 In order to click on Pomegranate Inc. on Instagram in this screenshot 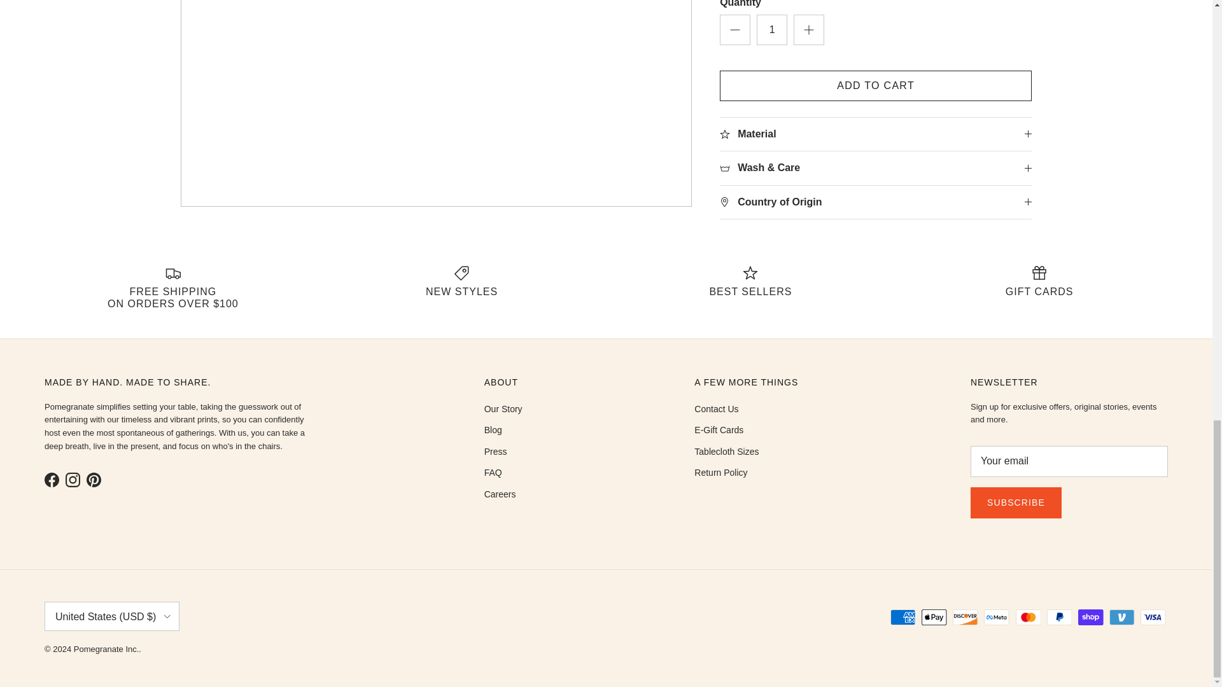, I will do `click(73, 480)`.